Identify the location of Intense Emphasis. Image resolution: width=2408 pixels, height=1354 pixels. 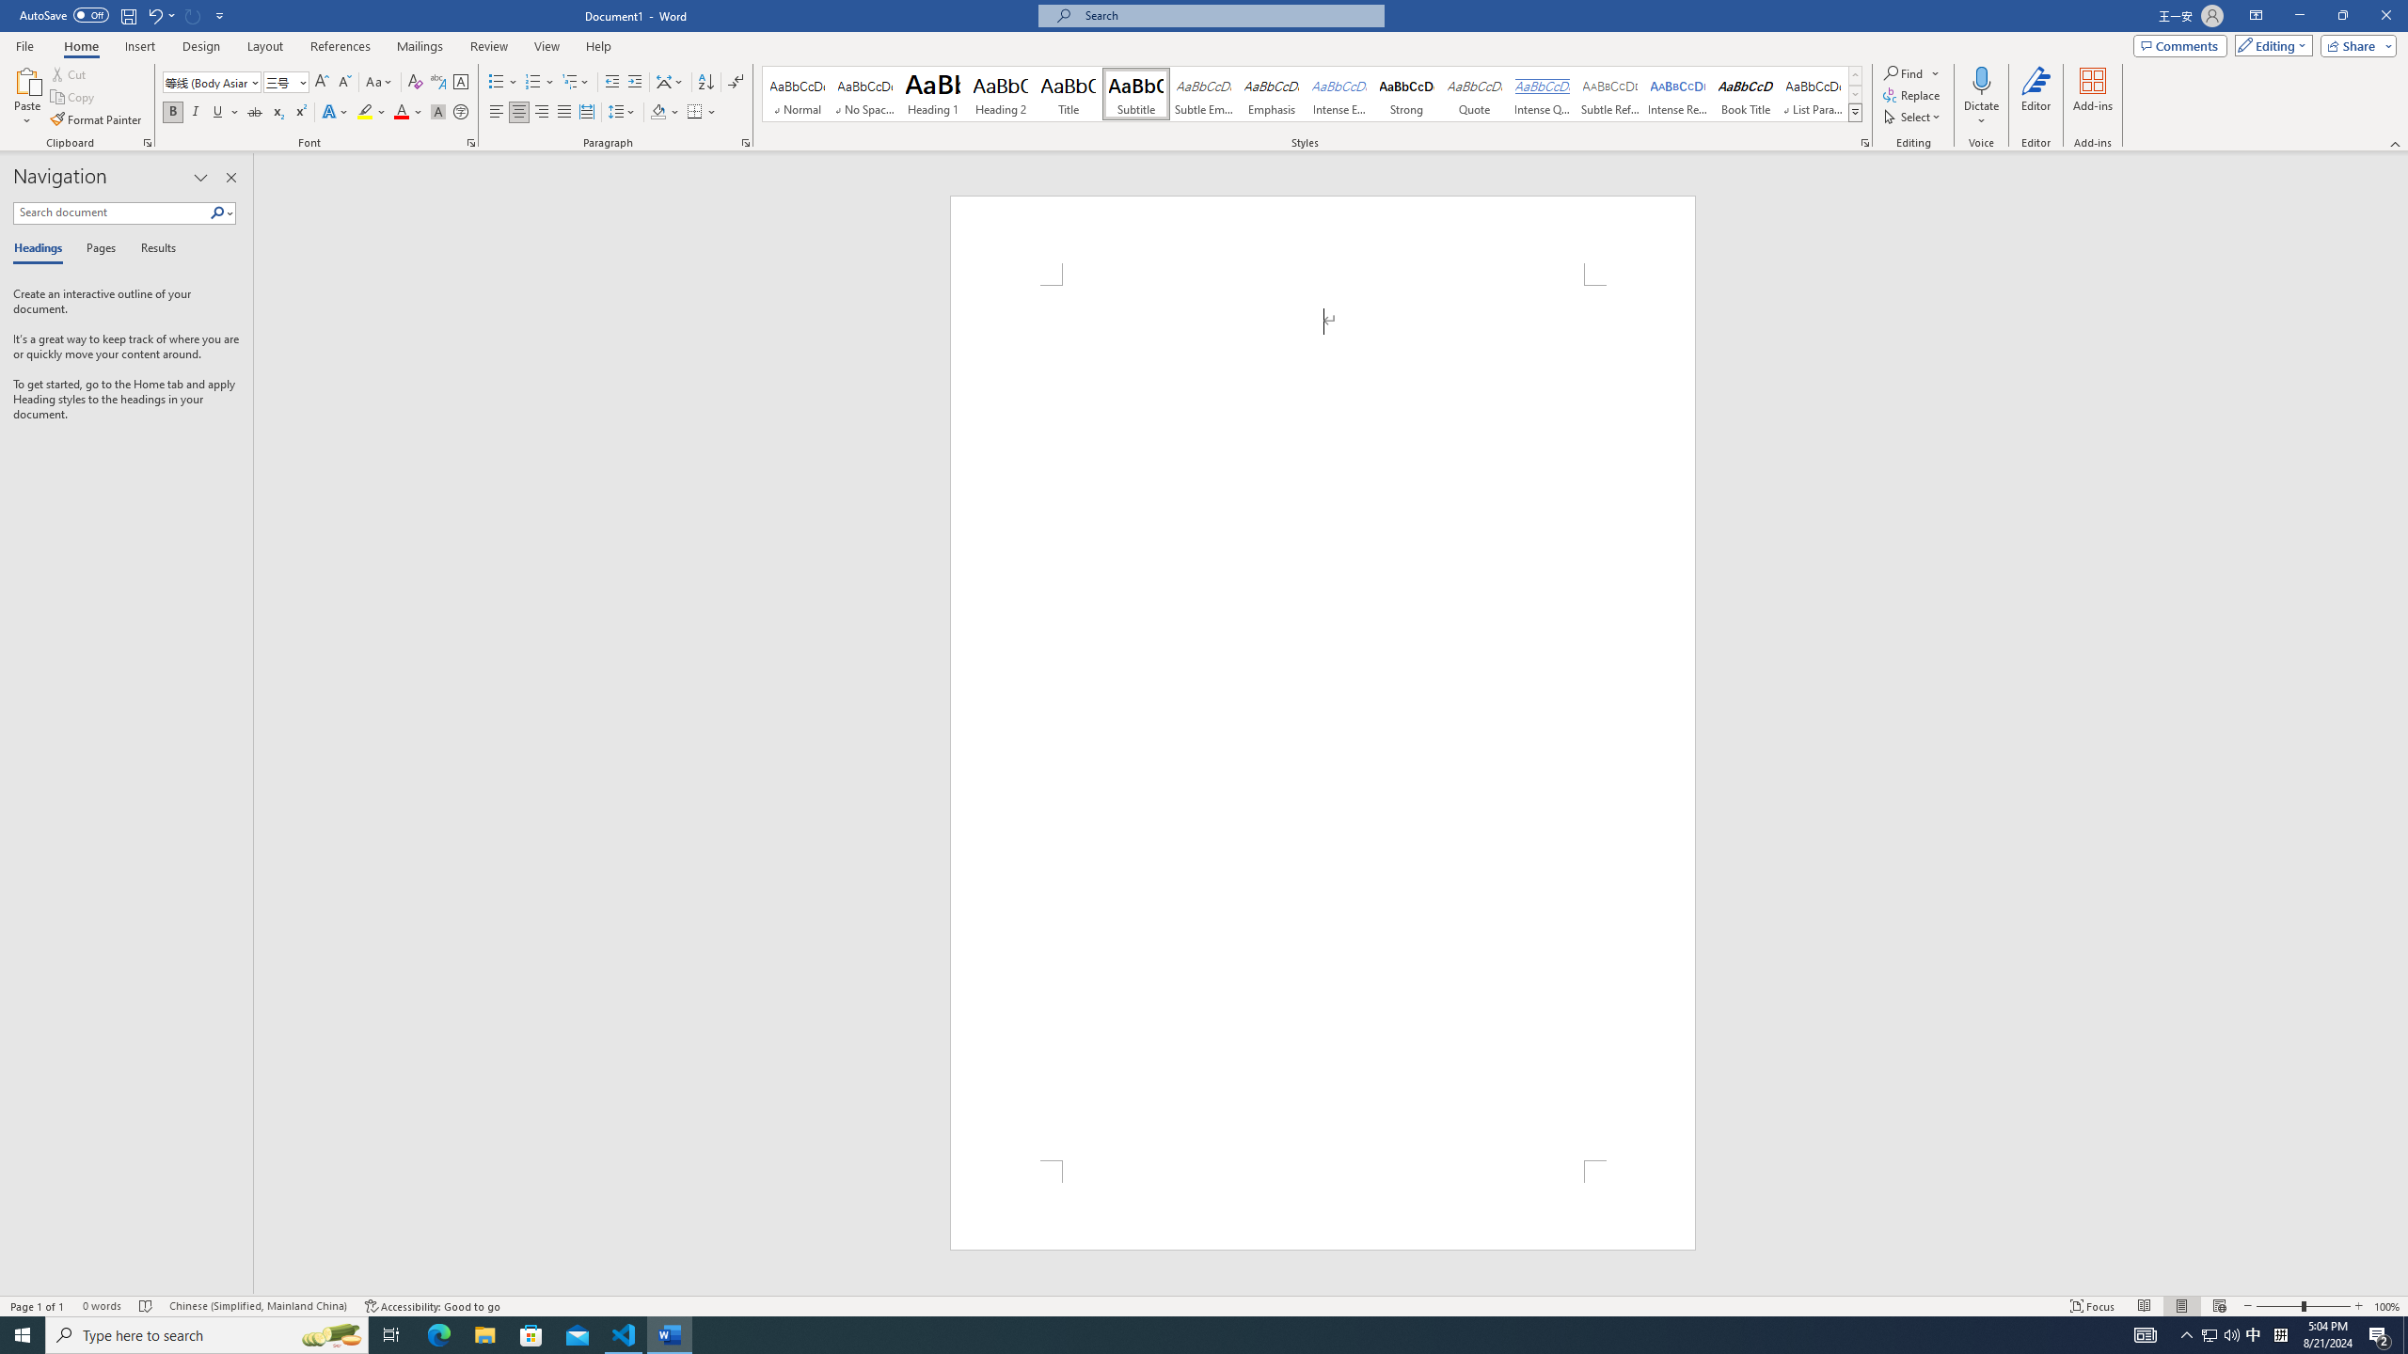
(1339, 94).